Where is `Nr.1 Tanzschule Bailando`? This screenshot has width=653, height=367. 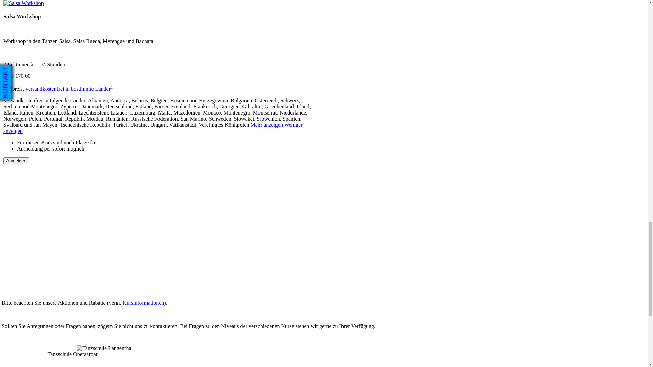
Nr.1 Tanzschule Bailando is located at coordinates (41, 314).